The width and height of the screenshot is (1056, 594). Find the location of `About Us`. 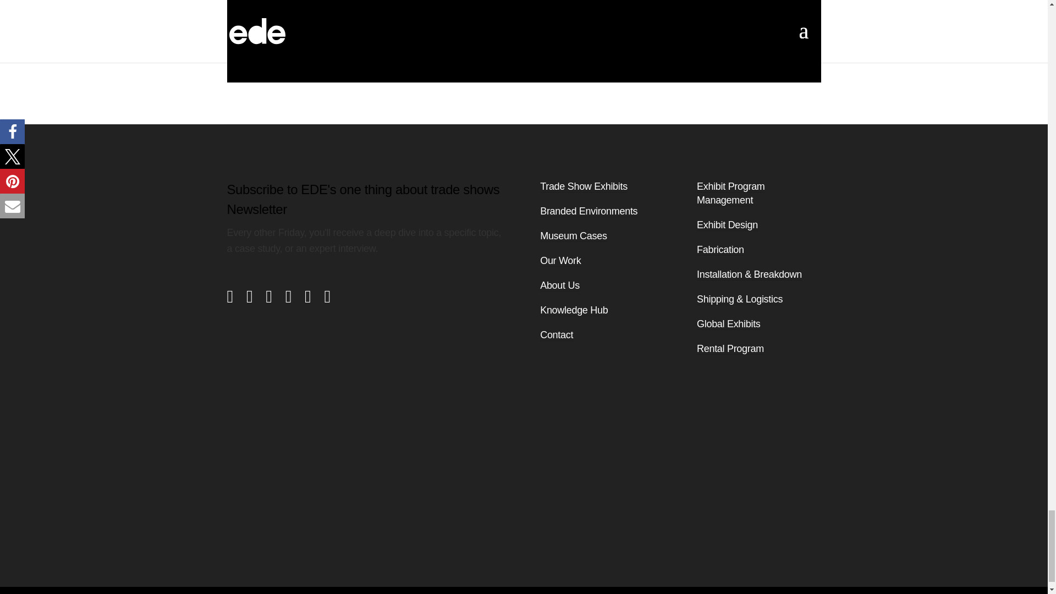

About Us is located at coordinates (560, 285).